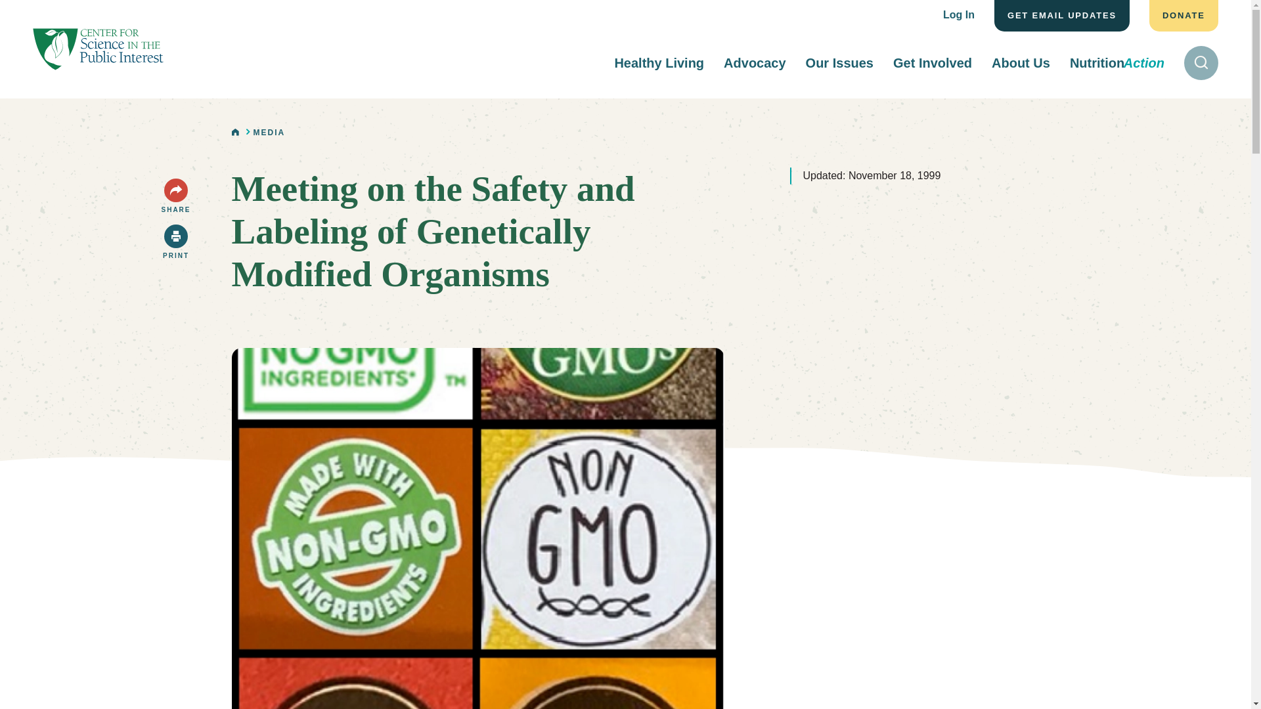  What do you see at coordinates (1184, 16) in the screenshot?
I see `DONATE` at bounding box center [1184, 16].